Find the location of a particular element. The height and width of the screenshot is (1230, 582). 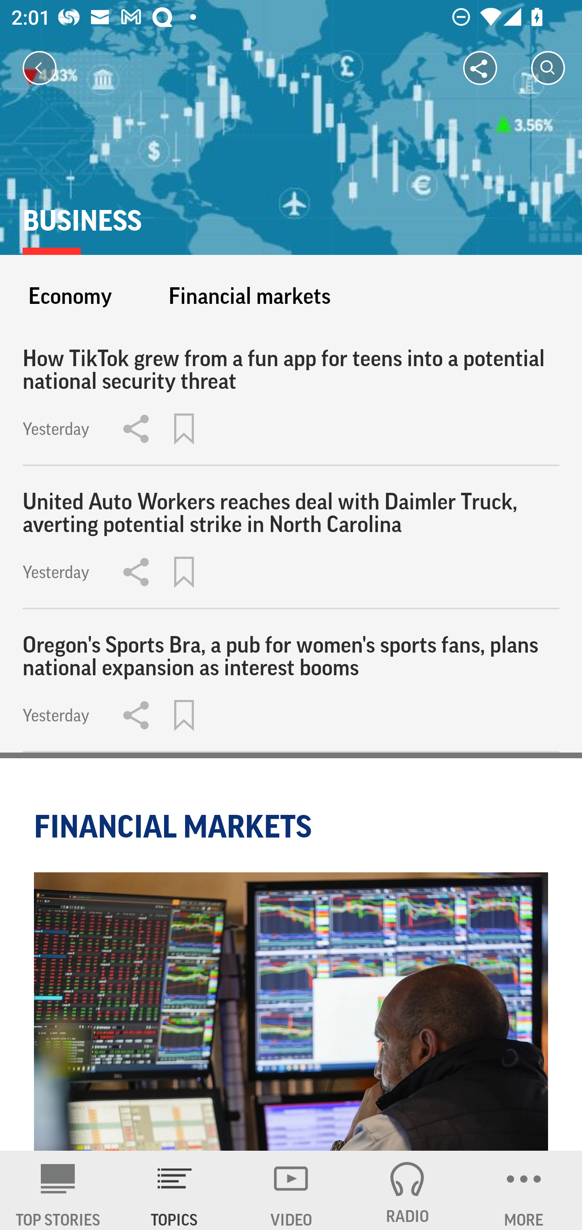

Financial markets is located at coordinates (249, 296).